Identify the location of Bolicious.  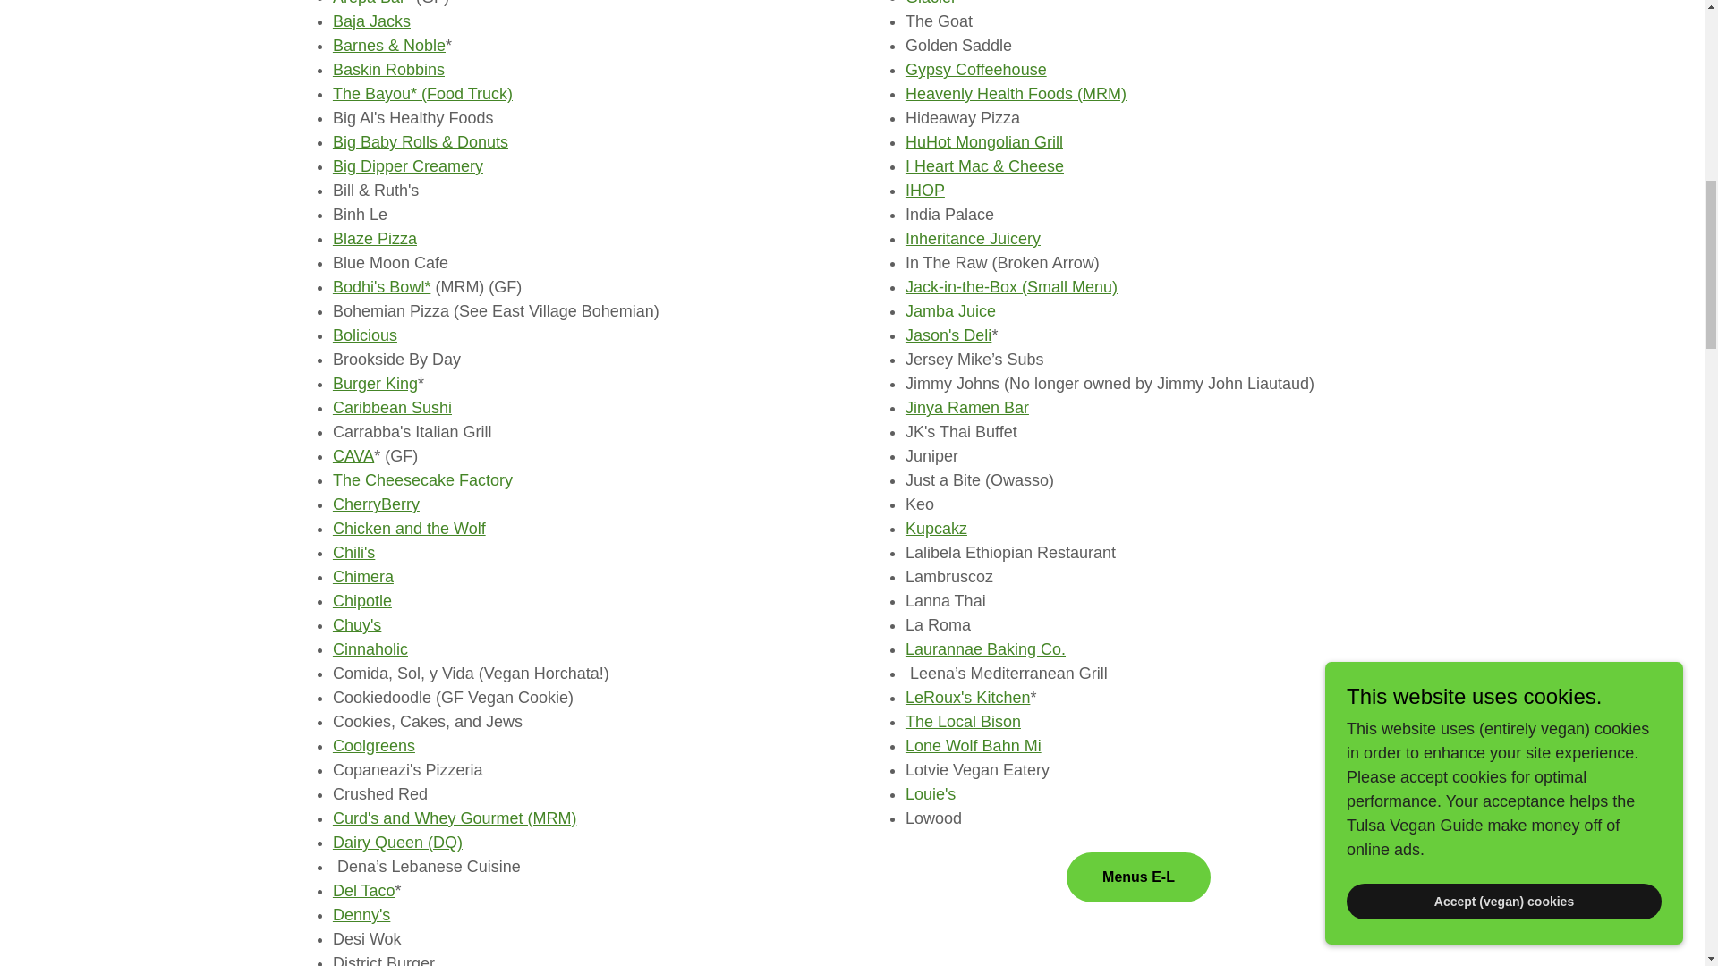
(365, 335).